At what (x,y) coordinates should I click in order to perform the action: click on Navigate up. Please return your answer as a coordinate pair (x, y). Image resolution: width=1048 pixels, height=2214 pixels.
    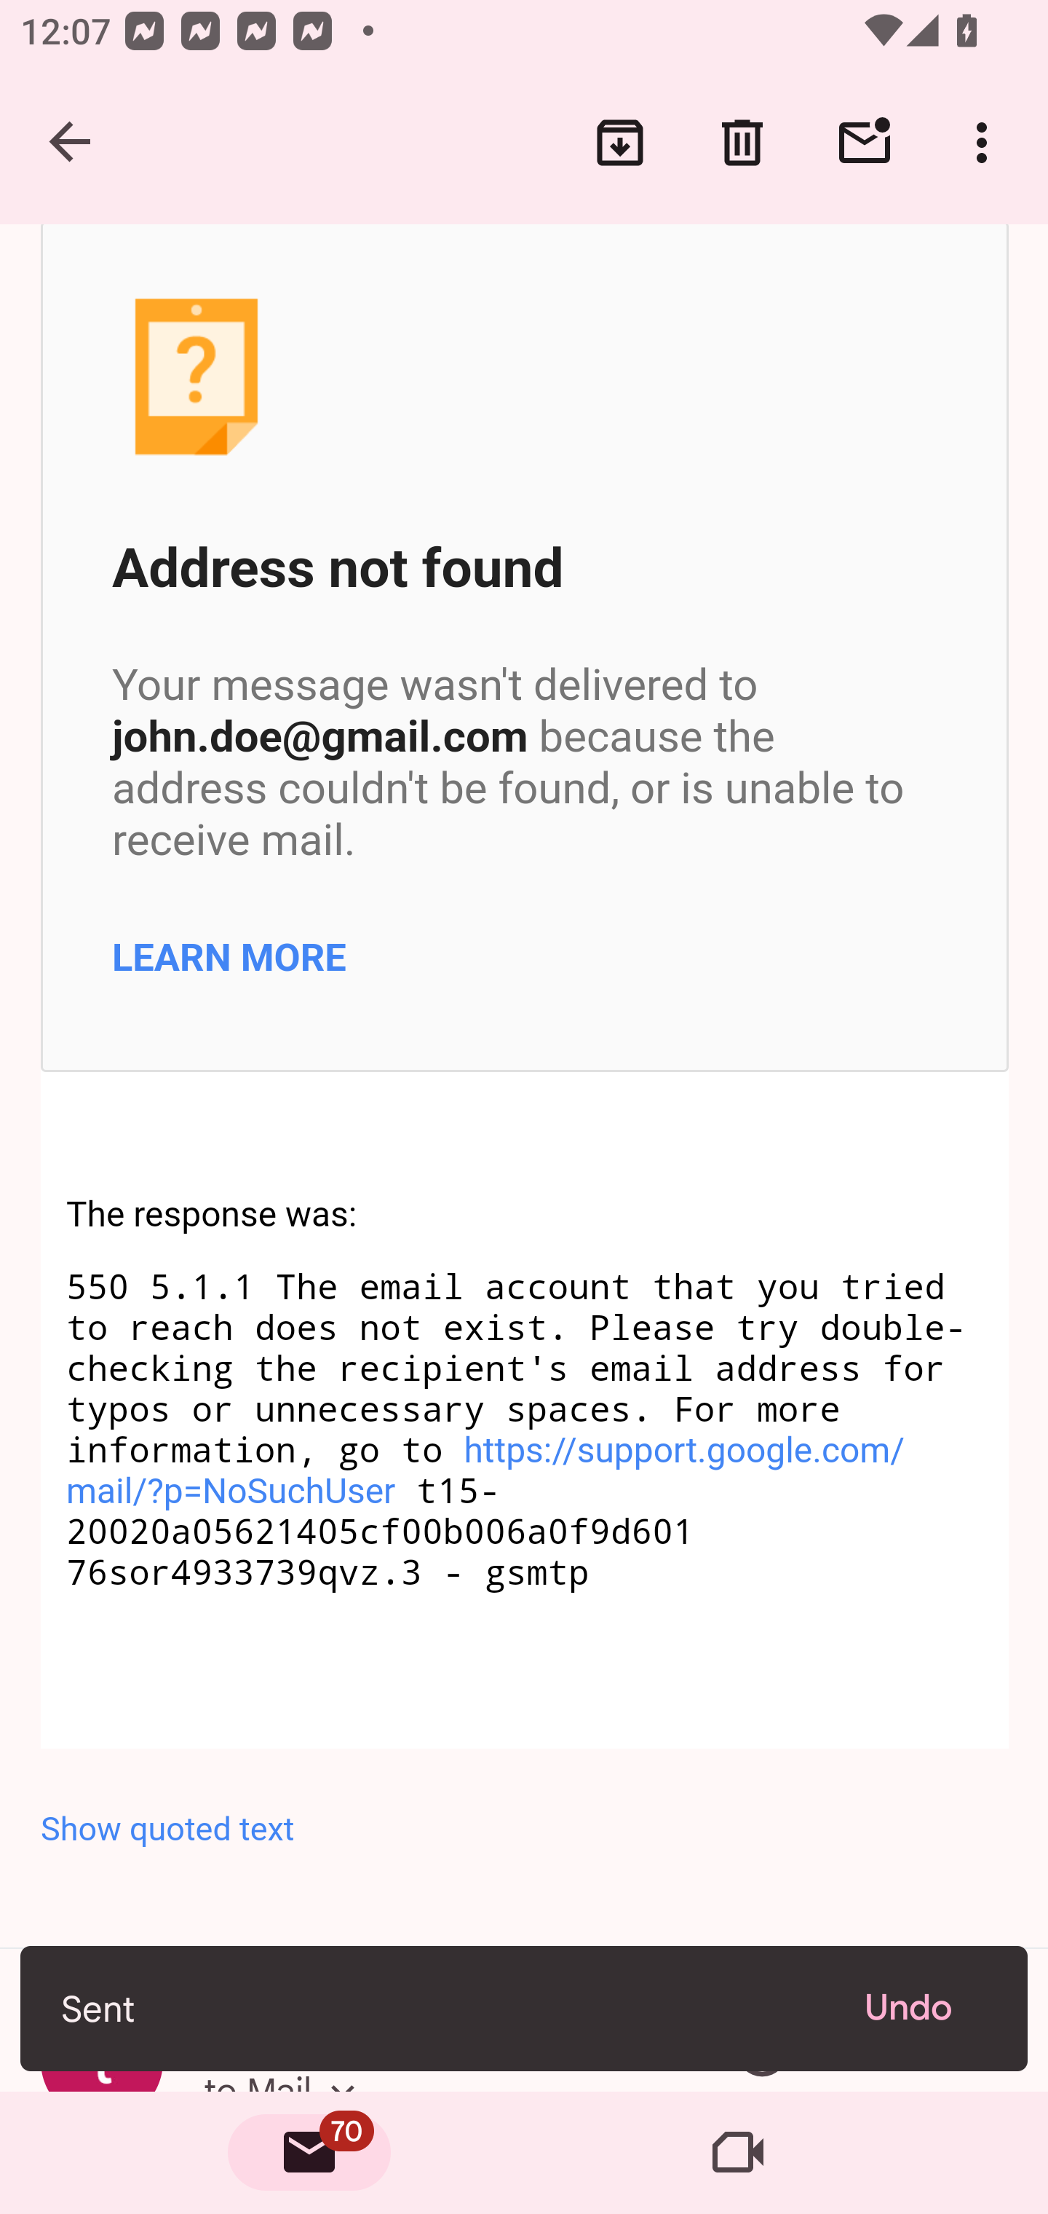
    Looking at the image, I should click on (71, 143).